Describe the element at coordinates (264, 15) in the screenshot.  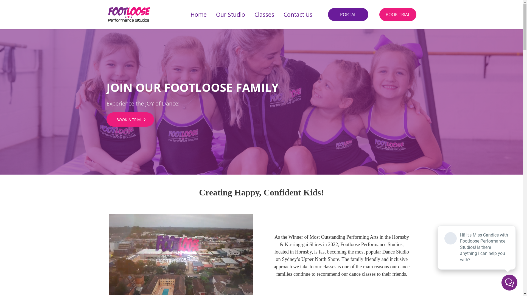
I see `Classes` at that location.